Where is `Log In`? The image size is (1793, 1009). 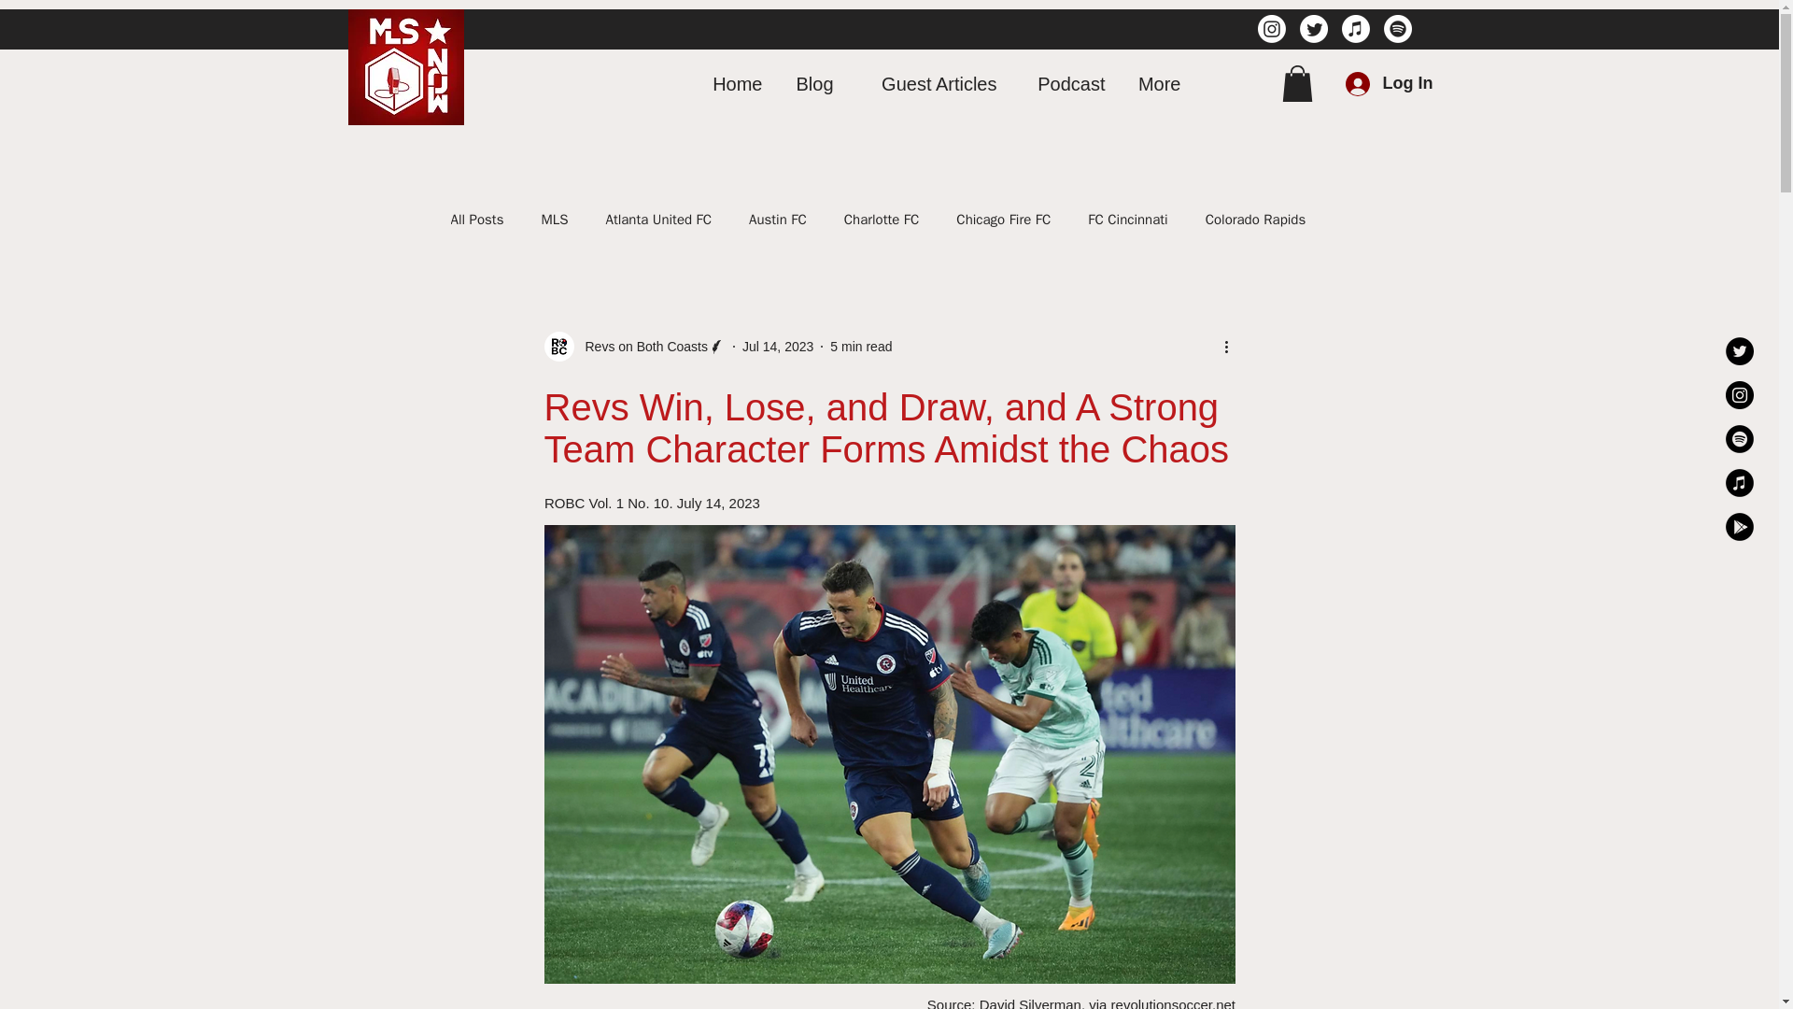
Log In is located at coordinates (1371, 84).